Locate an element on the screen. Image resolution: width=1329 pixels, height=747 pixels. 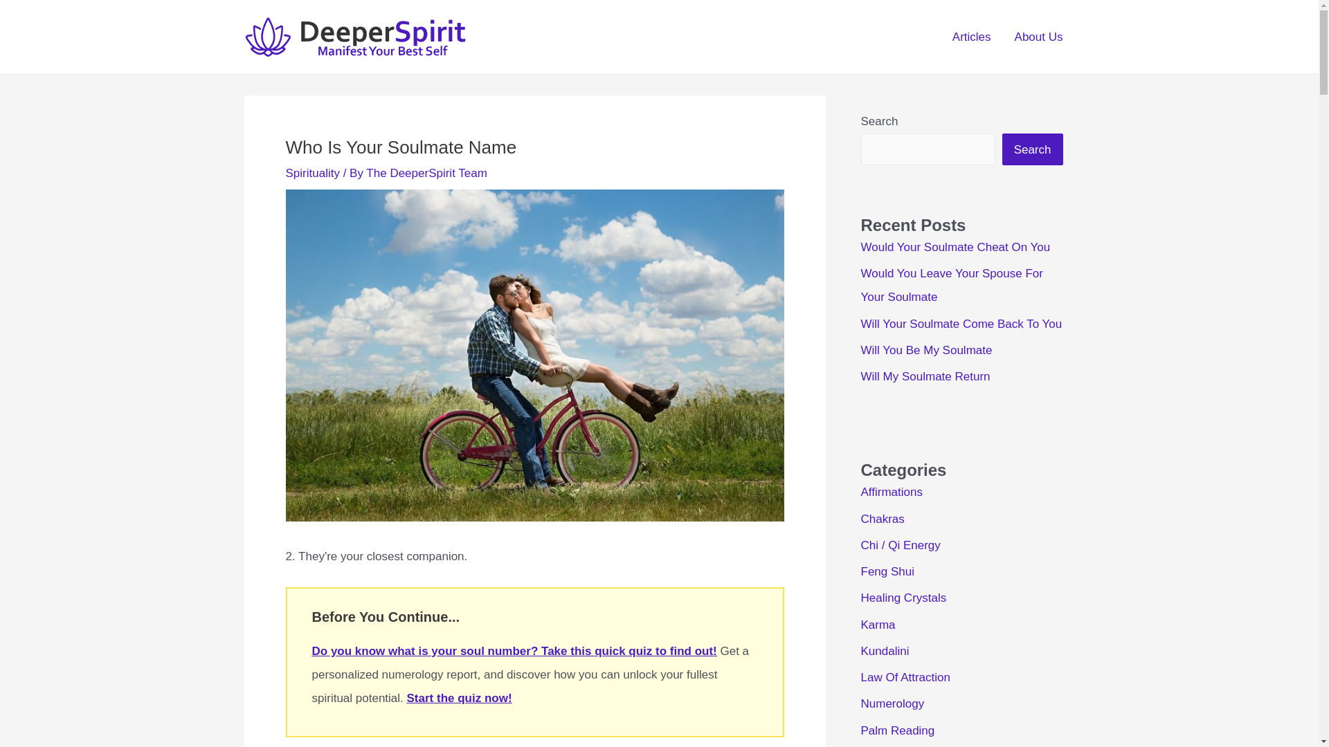
Palm Reading is located at coordinates (898, 730).